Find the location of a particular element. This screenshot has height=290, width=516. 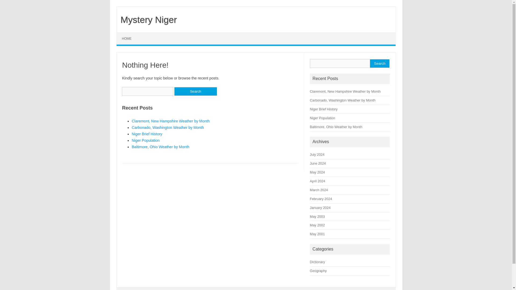

Niger Population is located at coordinates (145, 140).